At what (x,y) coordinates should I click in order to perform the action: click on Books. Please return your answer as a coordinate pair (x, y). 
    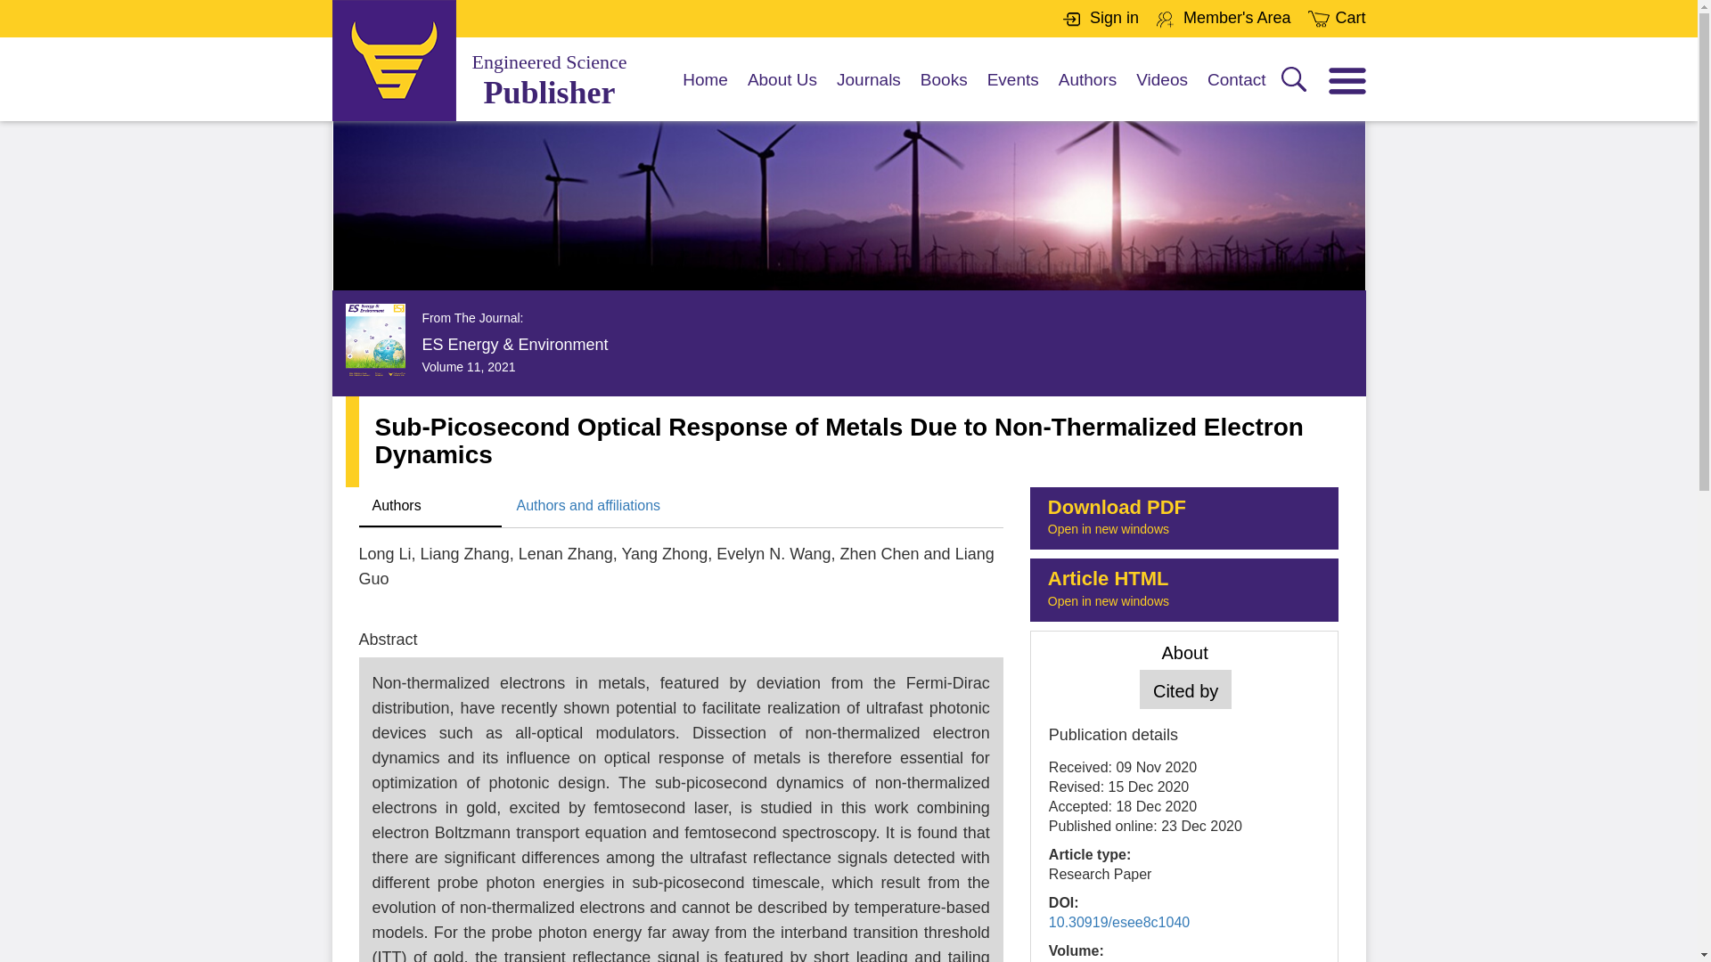
    Looking at the image, I should click on (706, 94).